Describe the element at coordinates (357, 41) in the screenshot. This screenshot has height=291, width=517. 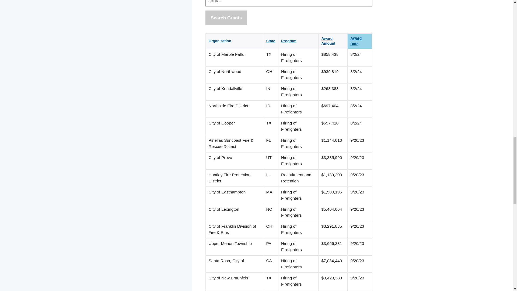
I see `sort by Award Date` at that location.